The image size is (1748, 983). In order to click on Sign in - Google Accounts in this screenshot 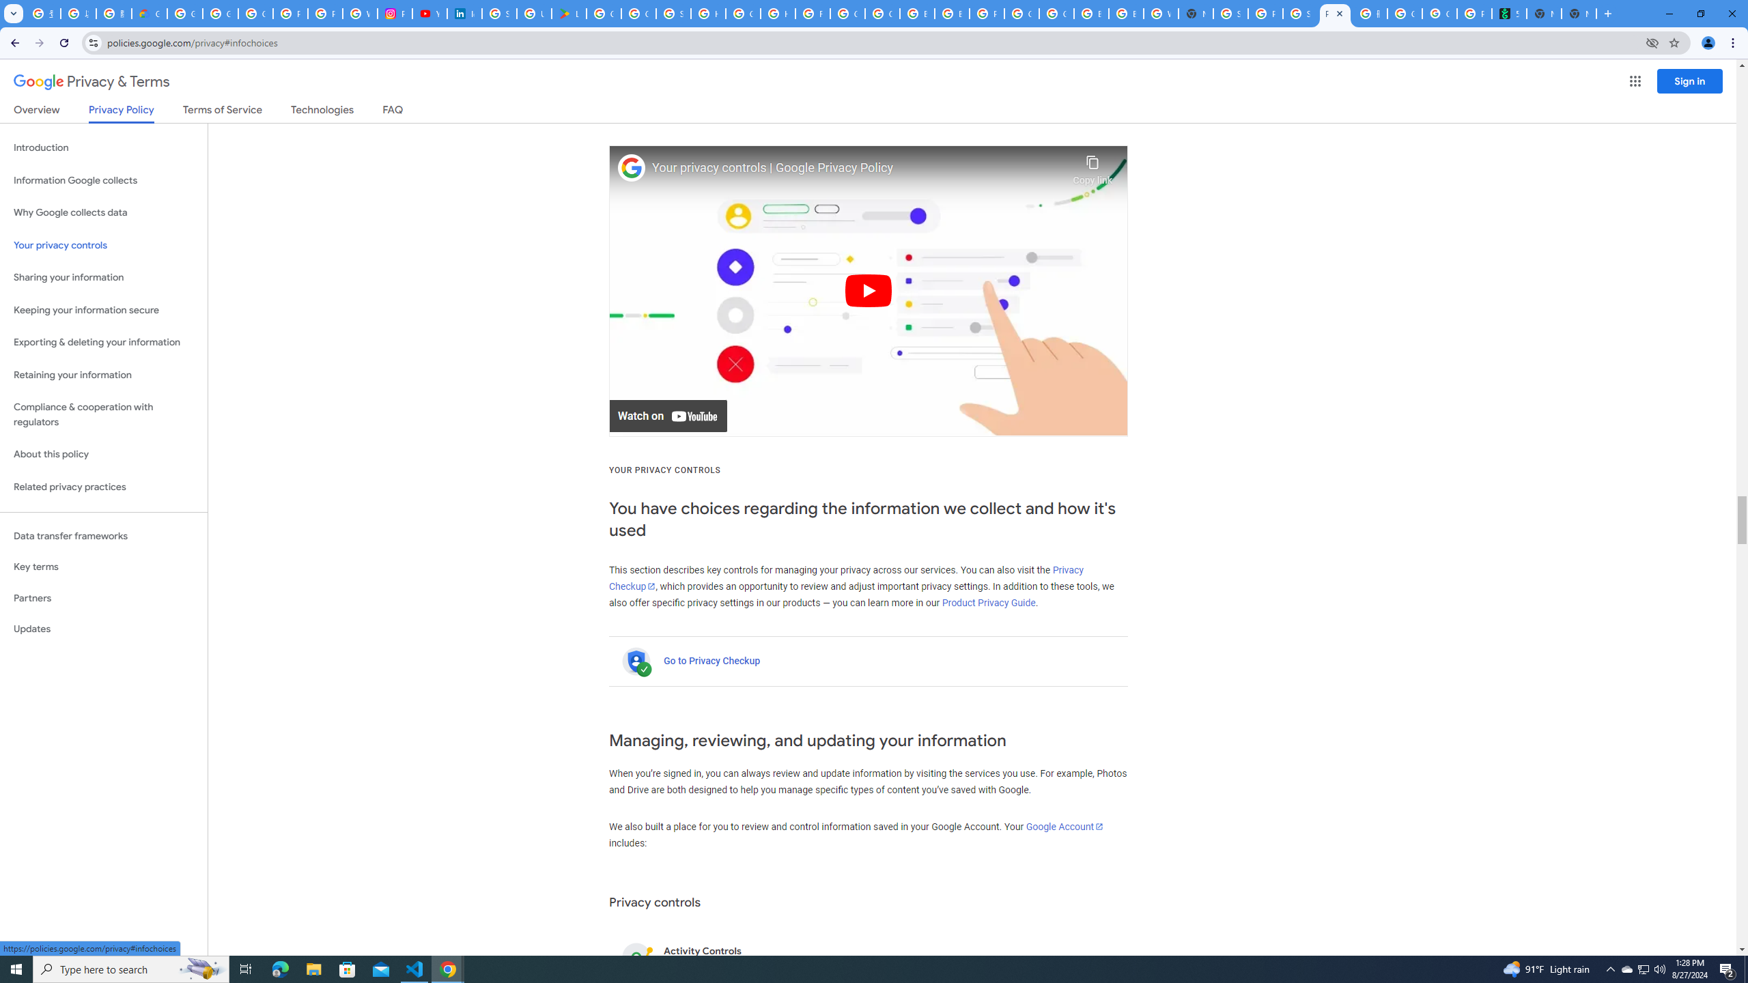, I will do `click(673, 14)`.